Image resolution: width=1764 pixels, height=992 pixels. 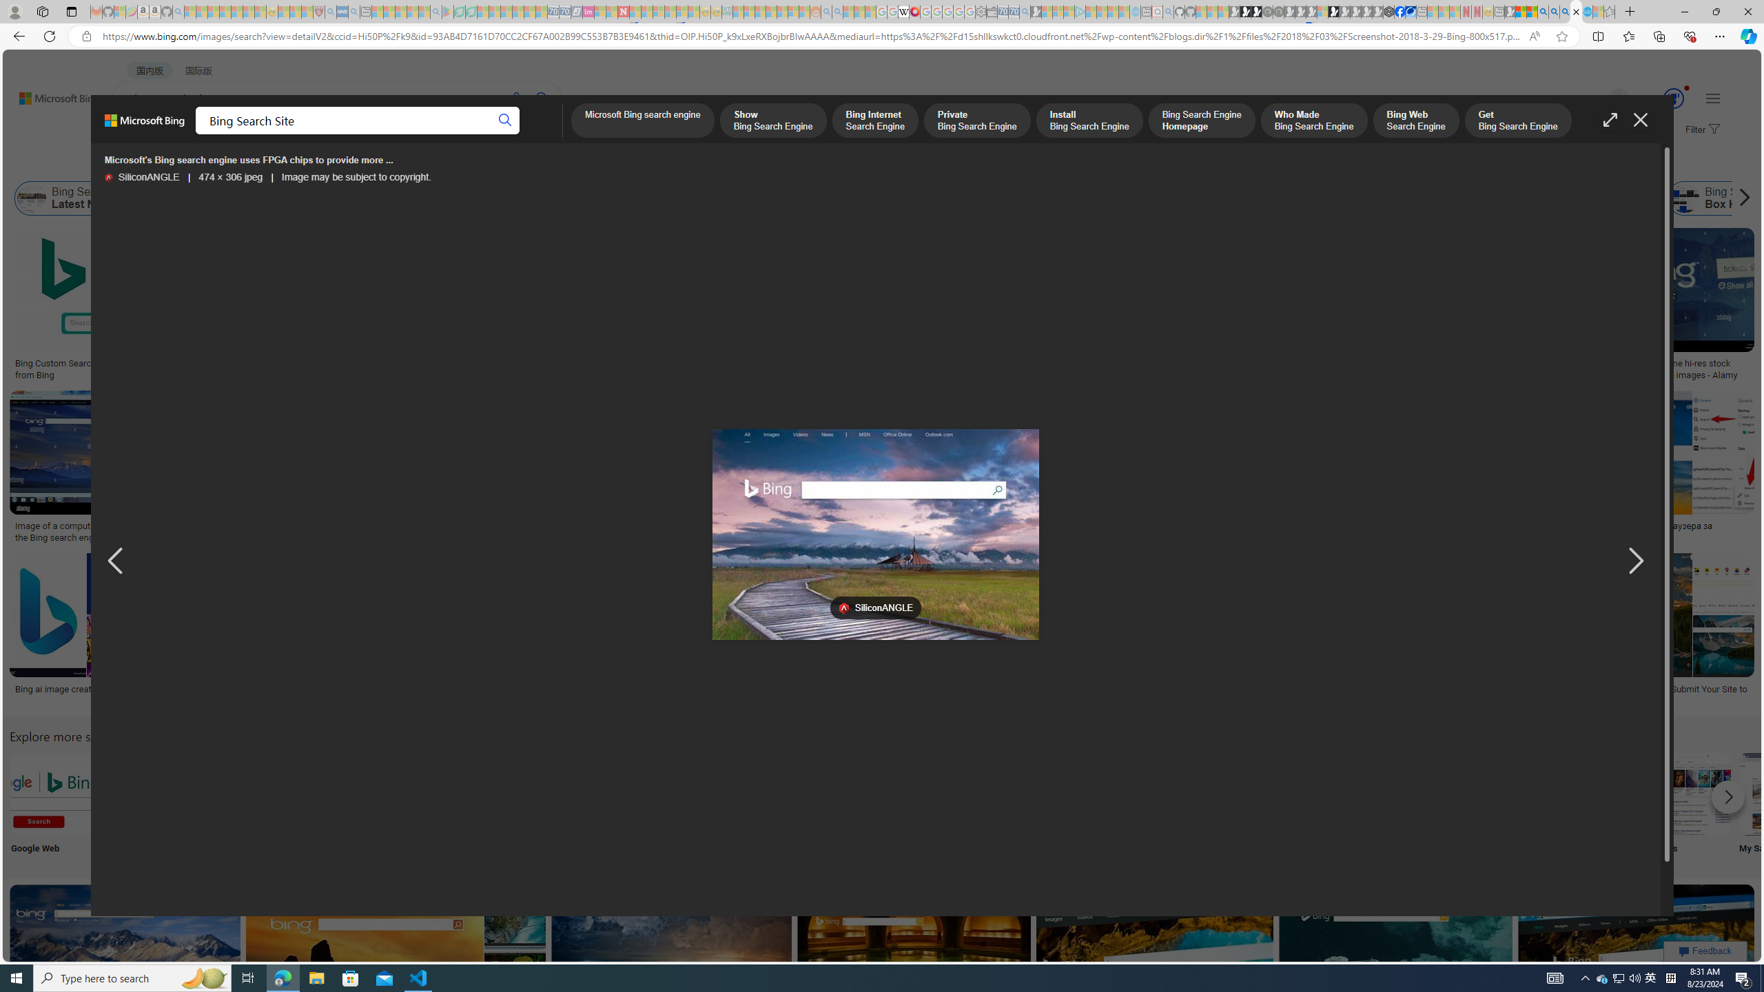 What do you see at coordinates (507, 806) in the screenshot?
I see `Bing Search App Icon App Icon` at bounding box center [507, 806].